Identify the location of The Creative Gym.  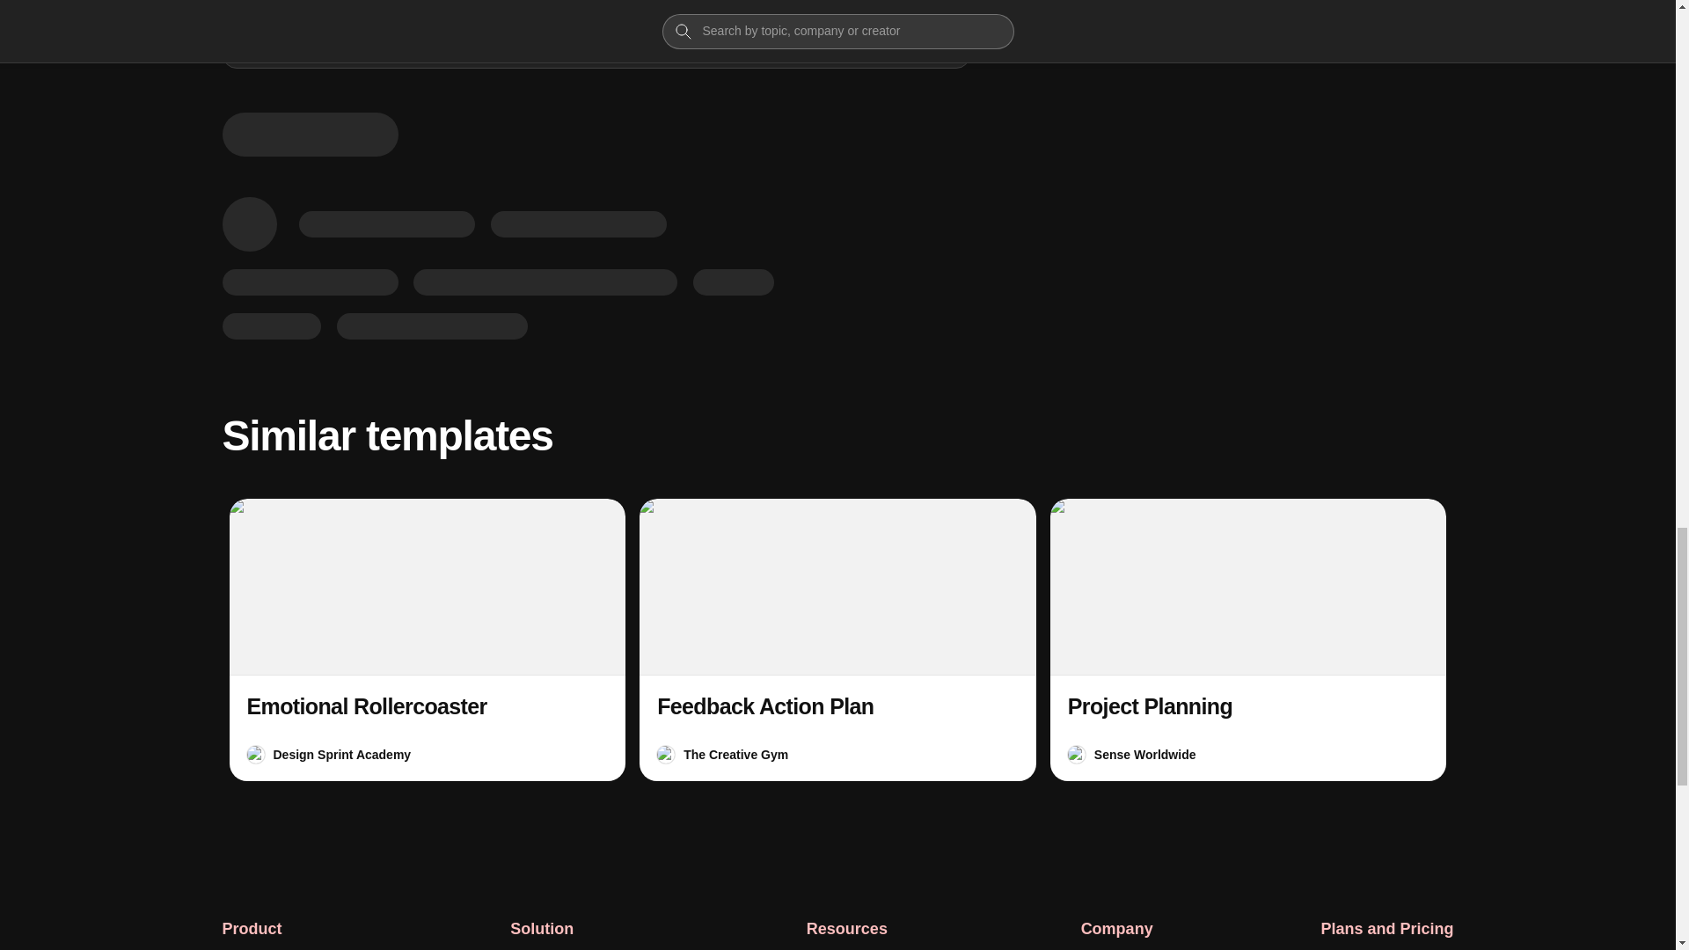
(735, 755).